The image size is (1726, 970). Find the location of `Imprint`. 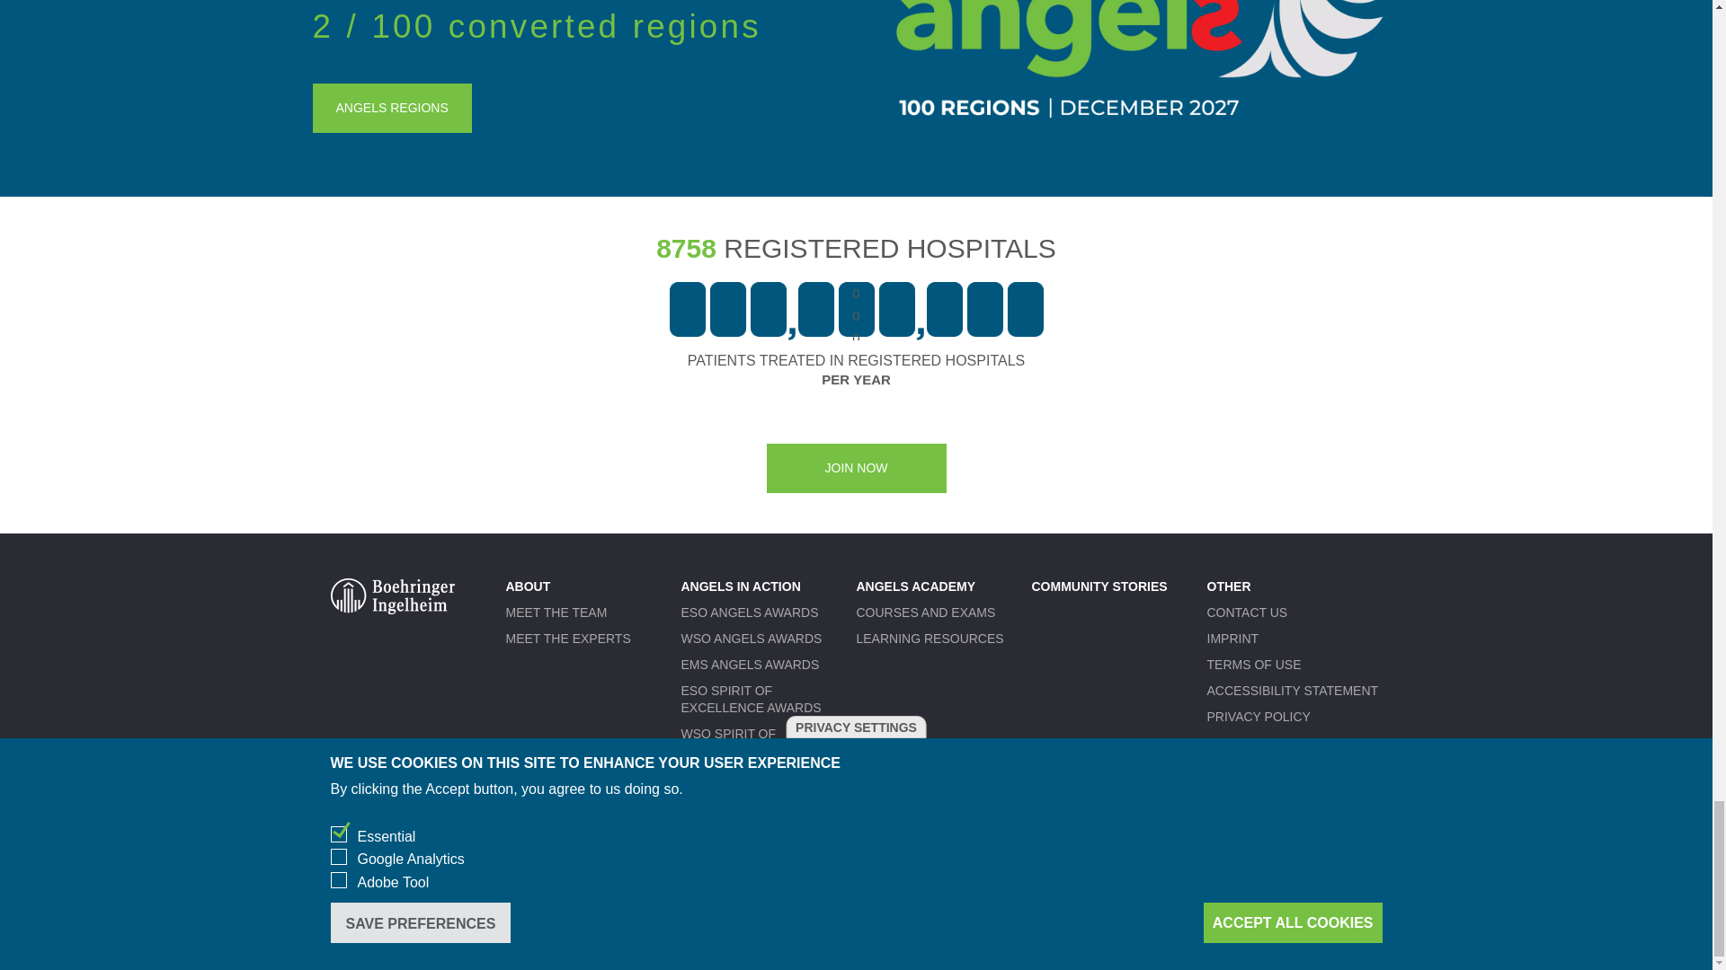

Imprint is located at coordinates (1232, 639).